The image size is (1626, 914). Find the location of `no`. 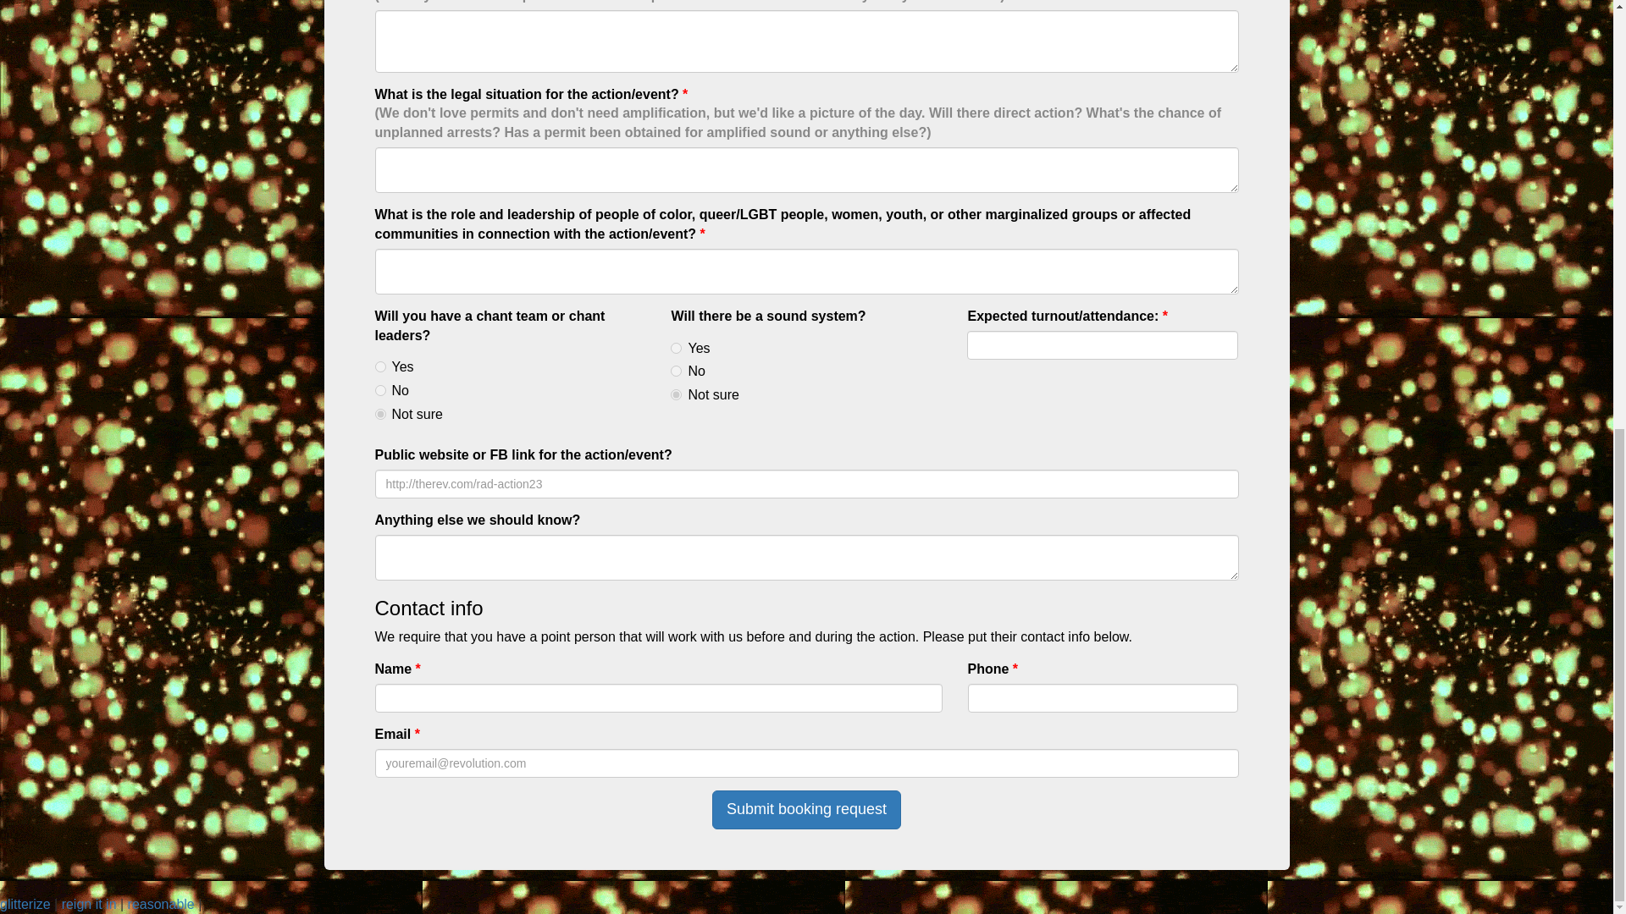

no is located at coordinates (676, 371).